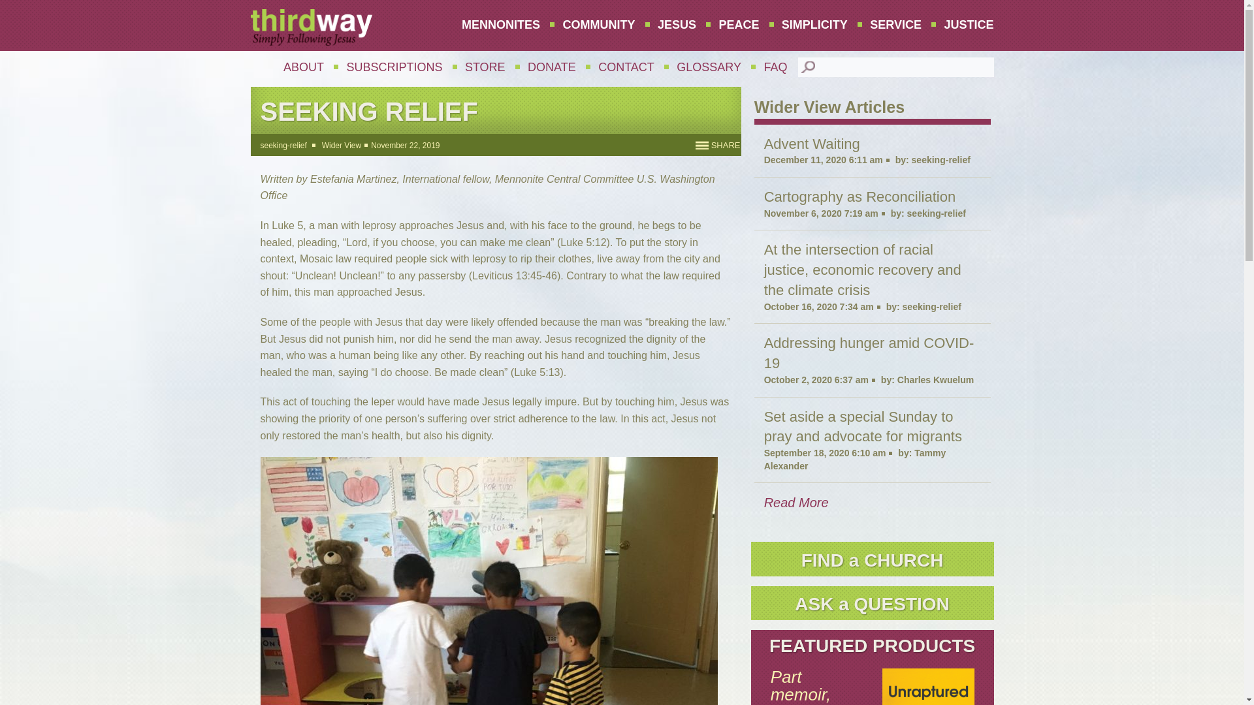 This screenshot has width=1254, height=705. I want to click on SUBSCRIPTIONS, so click(393, 67).